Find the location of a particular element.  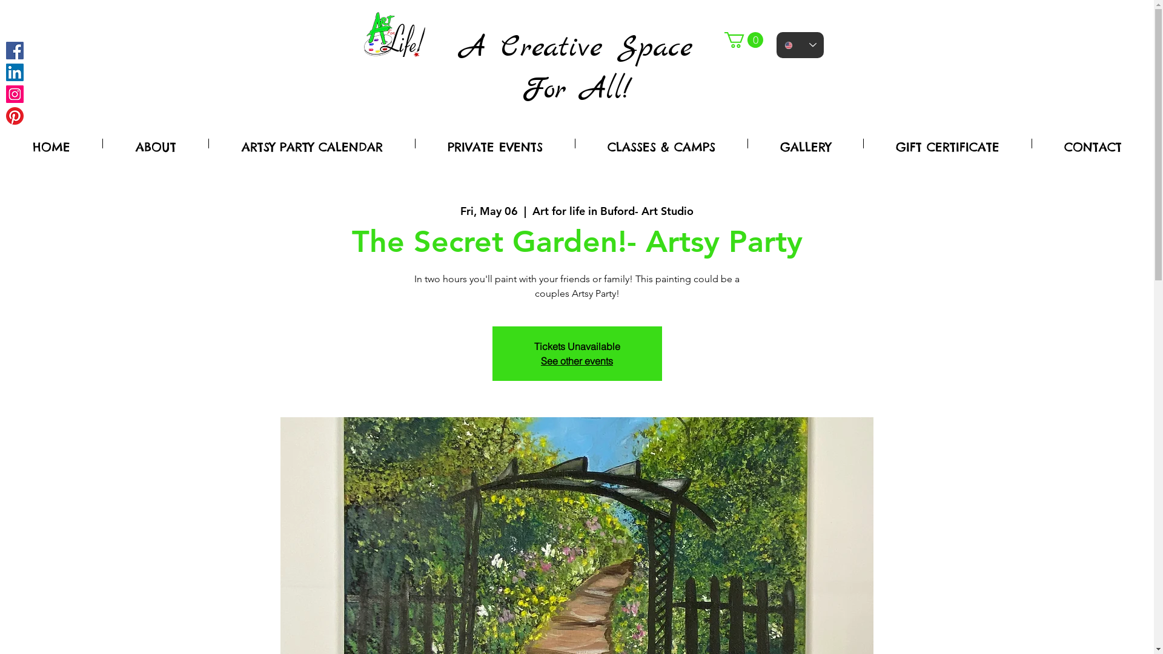

HOME is located at coordinates (51, 144).